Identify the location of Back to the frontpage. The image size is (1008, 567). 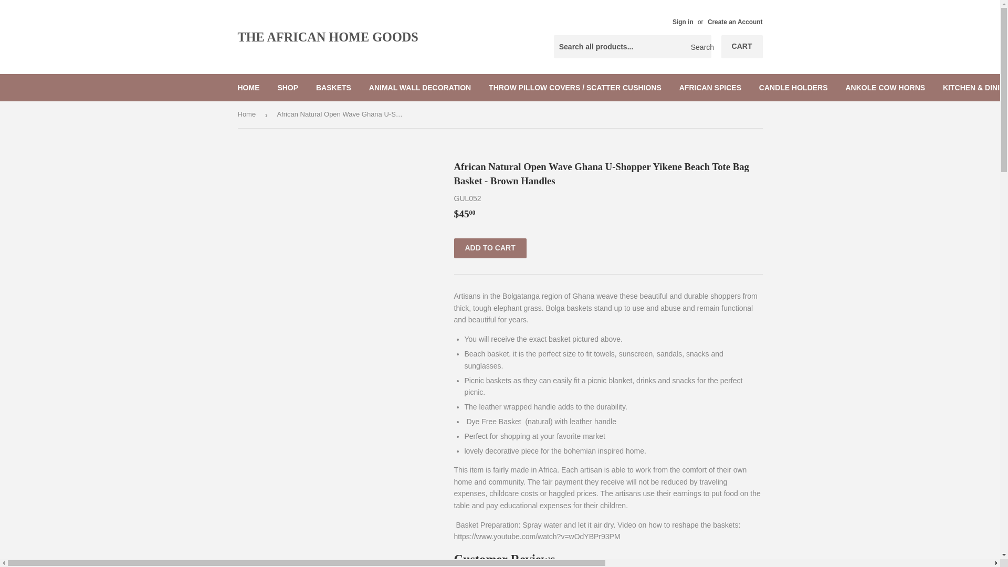
(248, 114).